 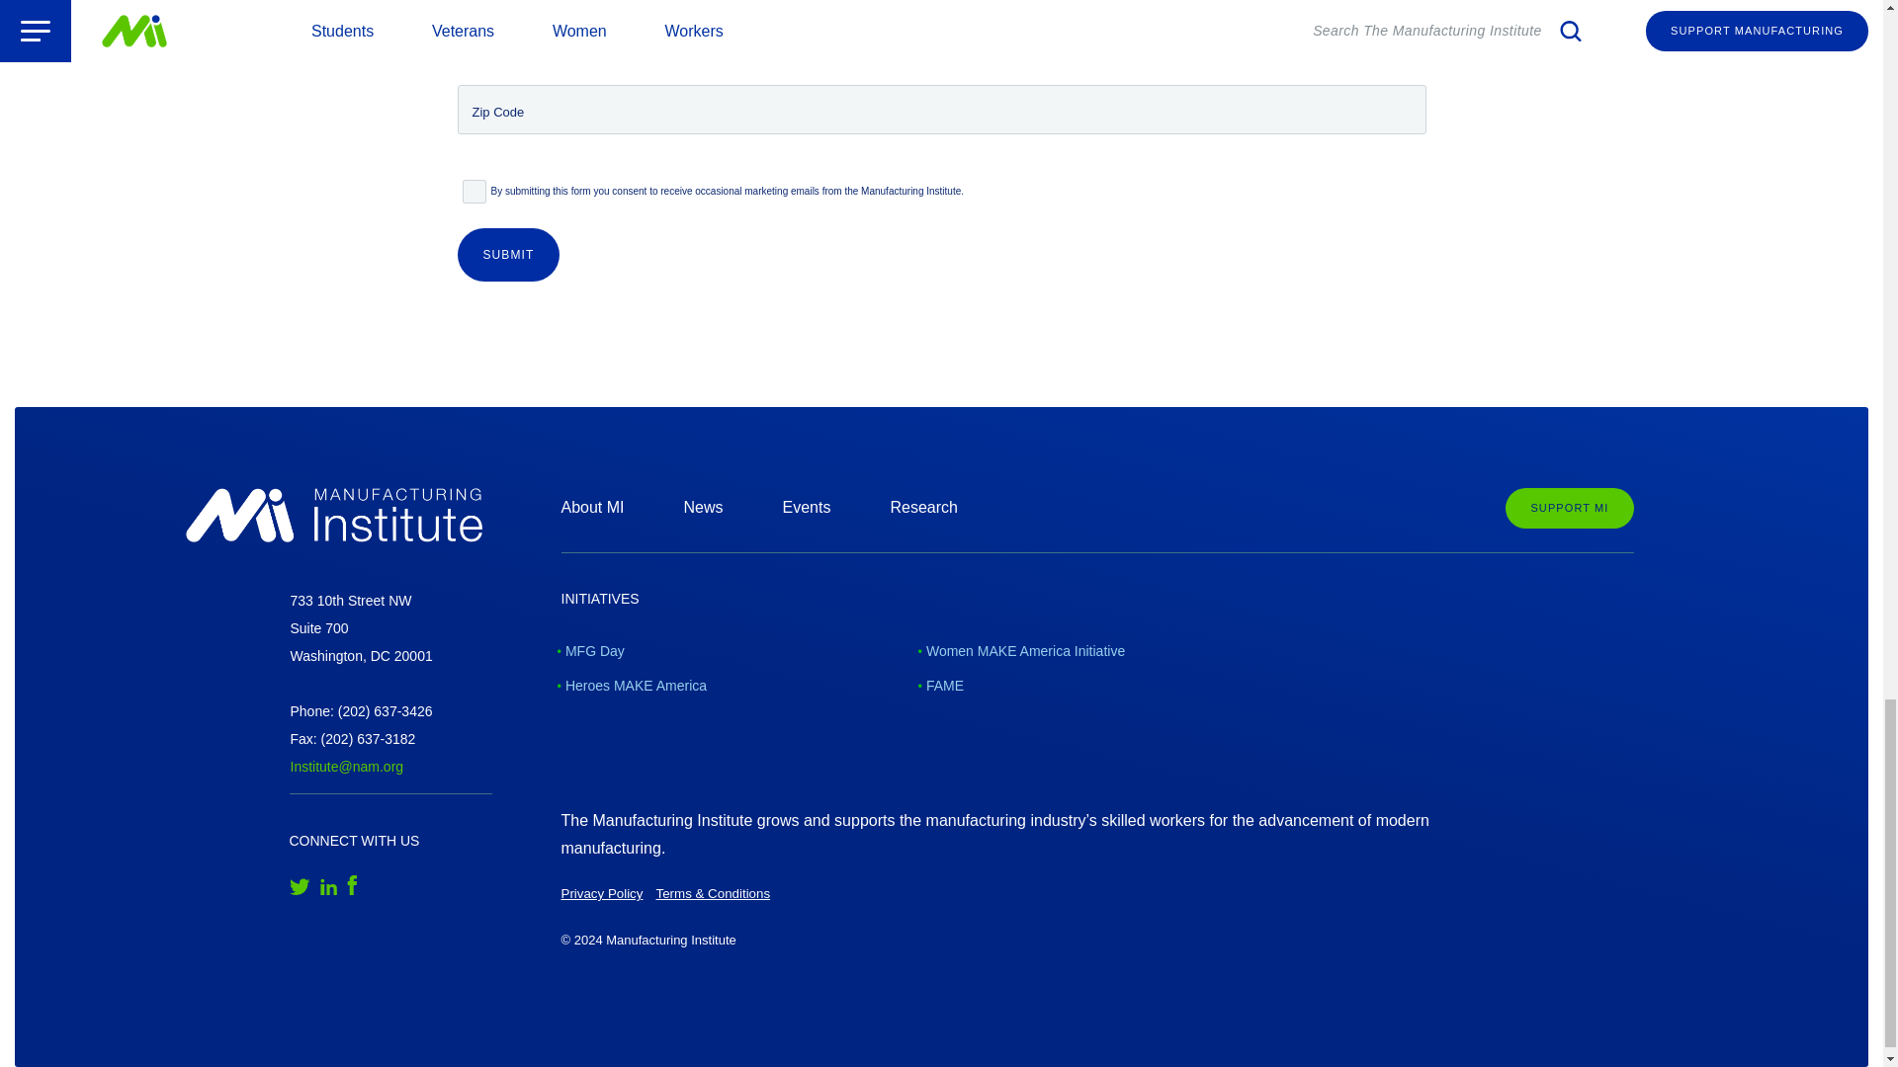 I want to click on About MI, so click(x=593, y=507).